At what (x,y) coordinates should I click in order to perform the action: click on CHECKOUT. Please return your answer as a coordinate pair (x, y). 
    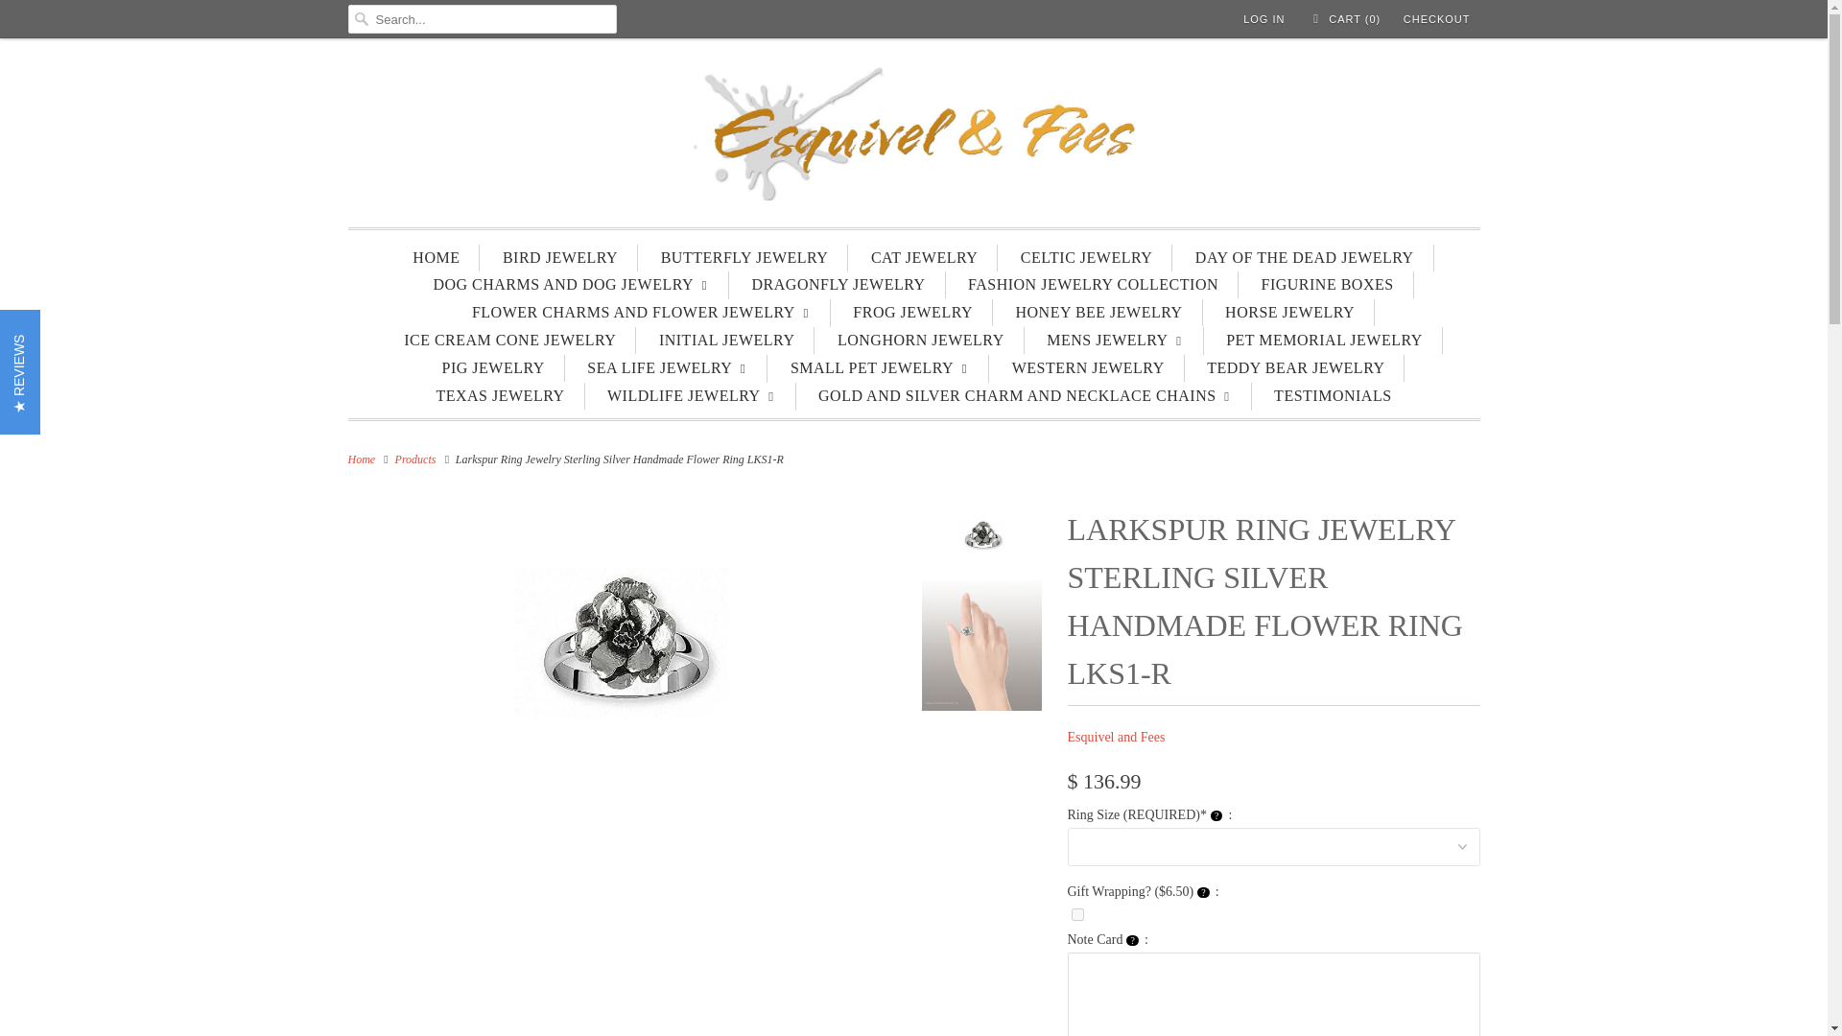
    Looking at the image, I should click on (1437, 19).